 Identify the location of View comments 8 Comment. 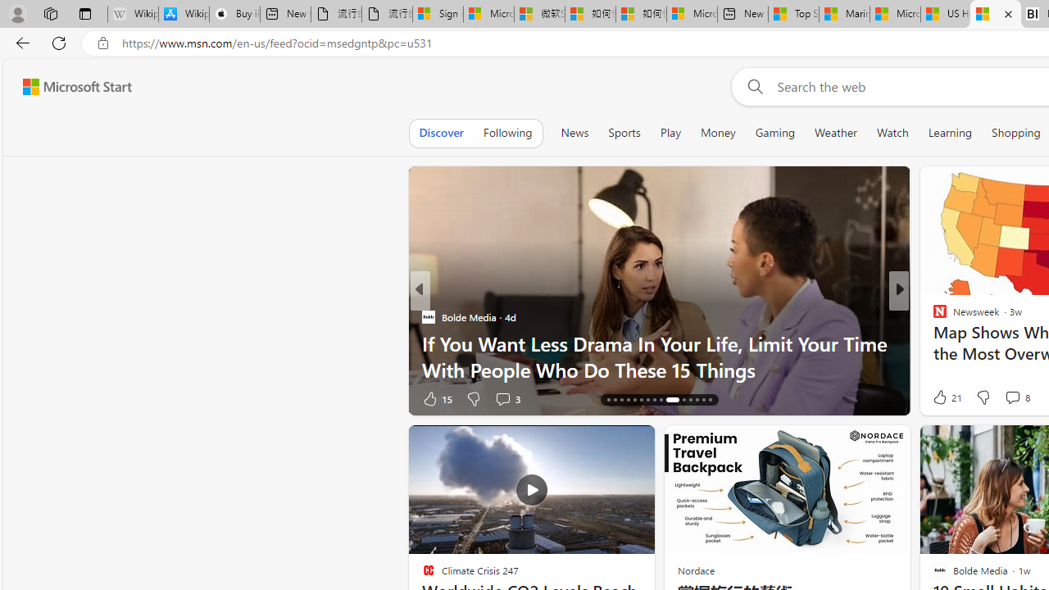
(1016, 397).